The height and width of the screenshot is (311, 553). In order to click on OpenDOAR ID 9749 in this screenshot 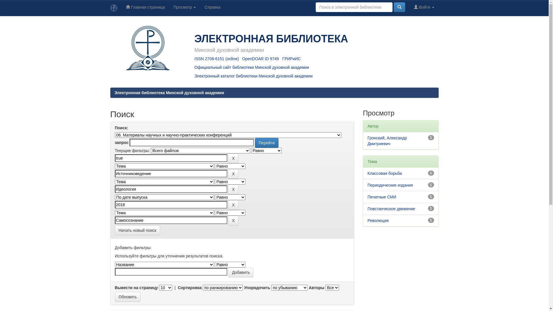, I will do `click(260, 59)`.